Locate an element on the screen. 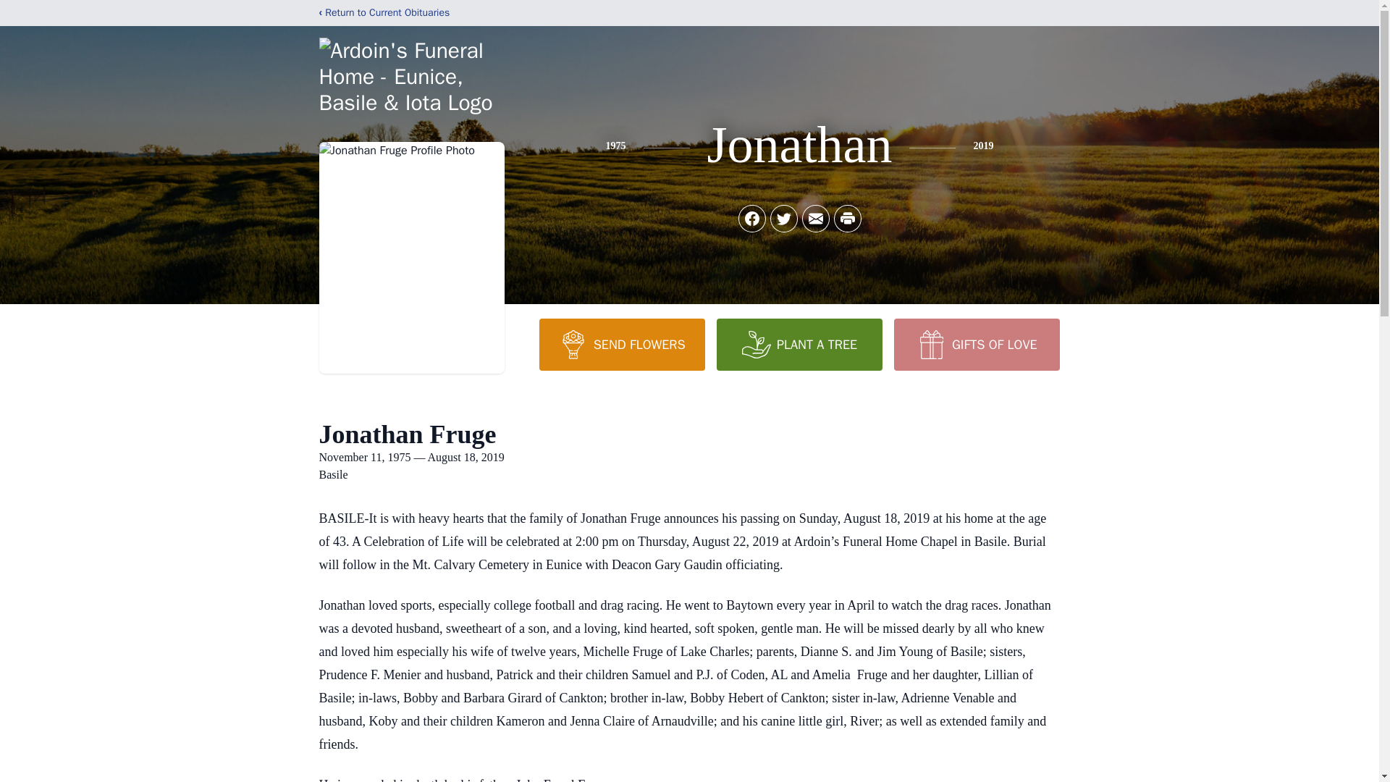 The image size is (1390, 782). SEND FLOWERS is located at coordinates (621, 344).